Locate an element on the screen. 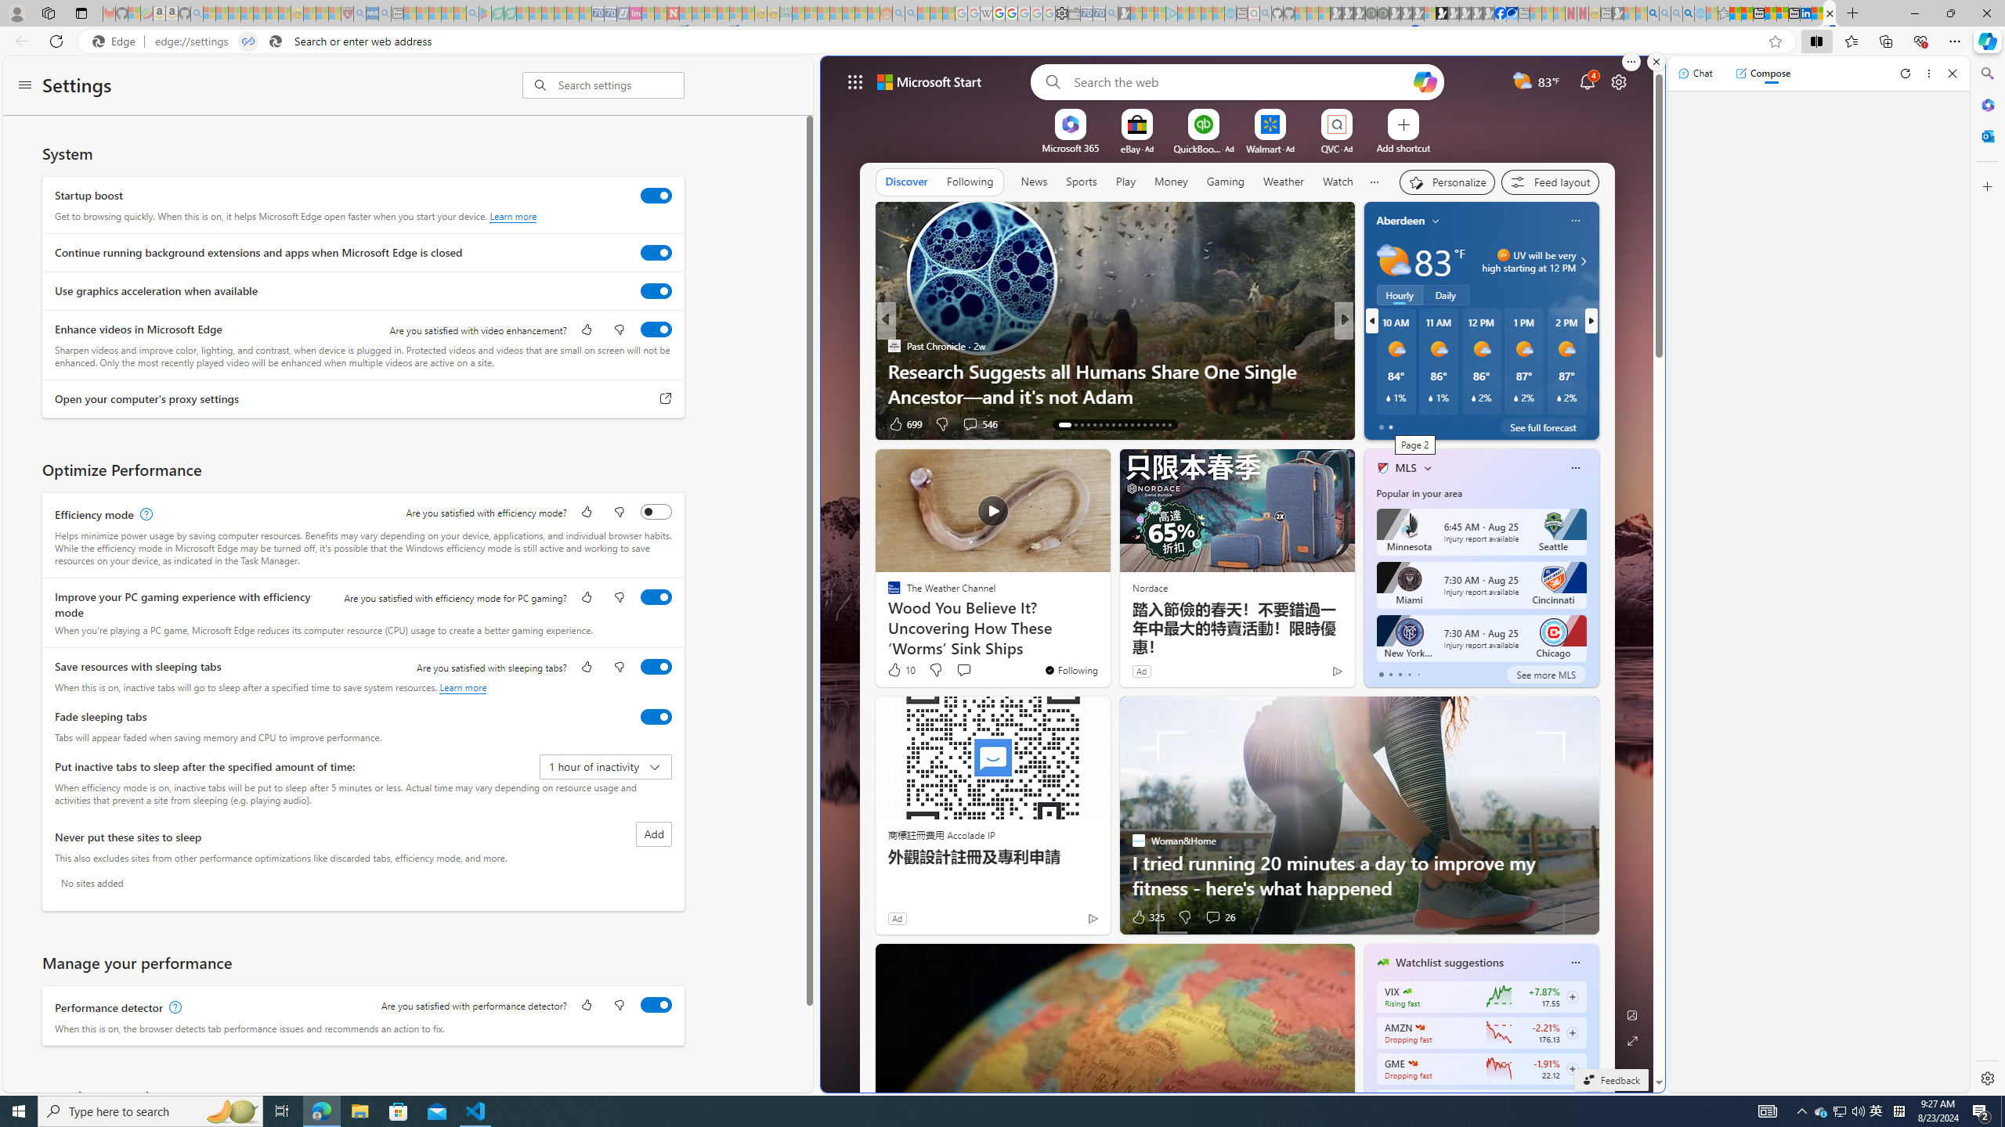 The image size is (2005, 1127). View comments 15 Comment is located at coordinates (1459, 423).